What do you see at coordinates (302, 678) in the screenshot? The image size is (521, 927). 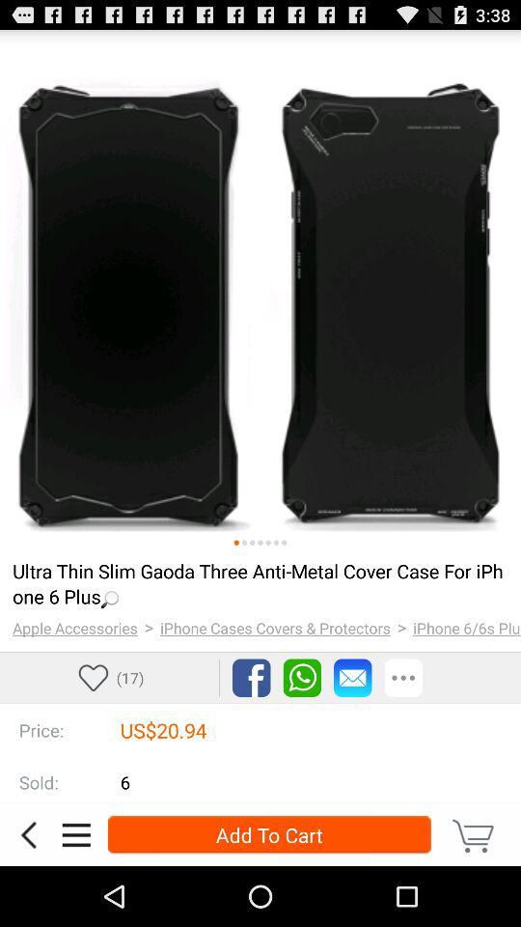 I see `send to whatsapp` at bounding box center [302, 678].